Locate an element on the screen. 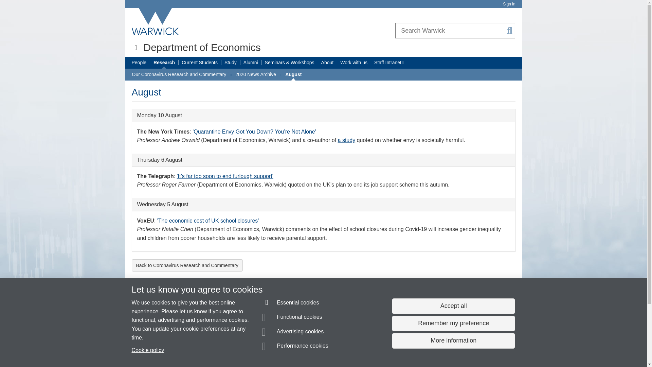  Research is located at coordinates (164, 63).